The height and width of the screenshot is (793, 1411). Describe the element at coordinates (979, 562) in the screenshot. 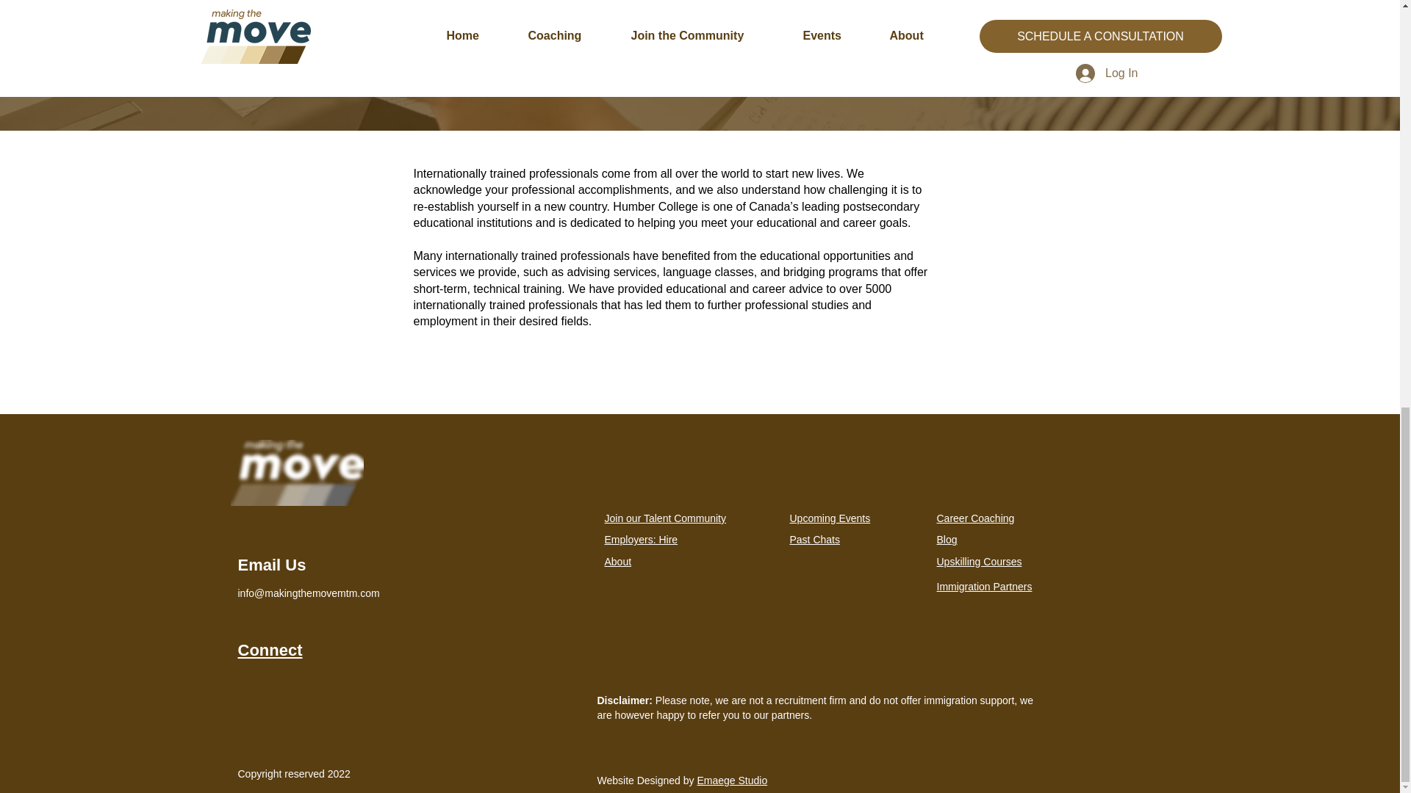

I see `Upskilling Courses` at that location.